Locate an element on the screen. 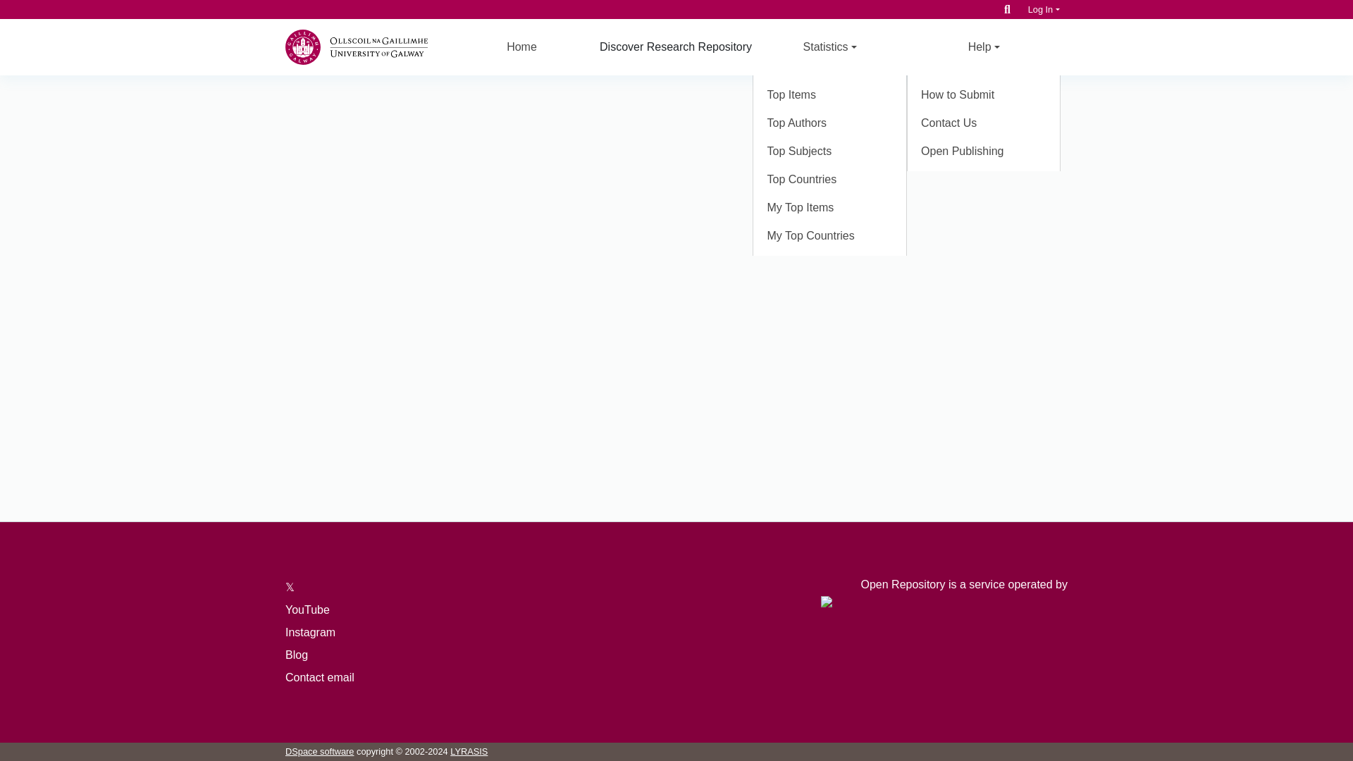 The height and width of the screenshot is (761, 1353). Open Publishing is located at coordinates (984, 151).